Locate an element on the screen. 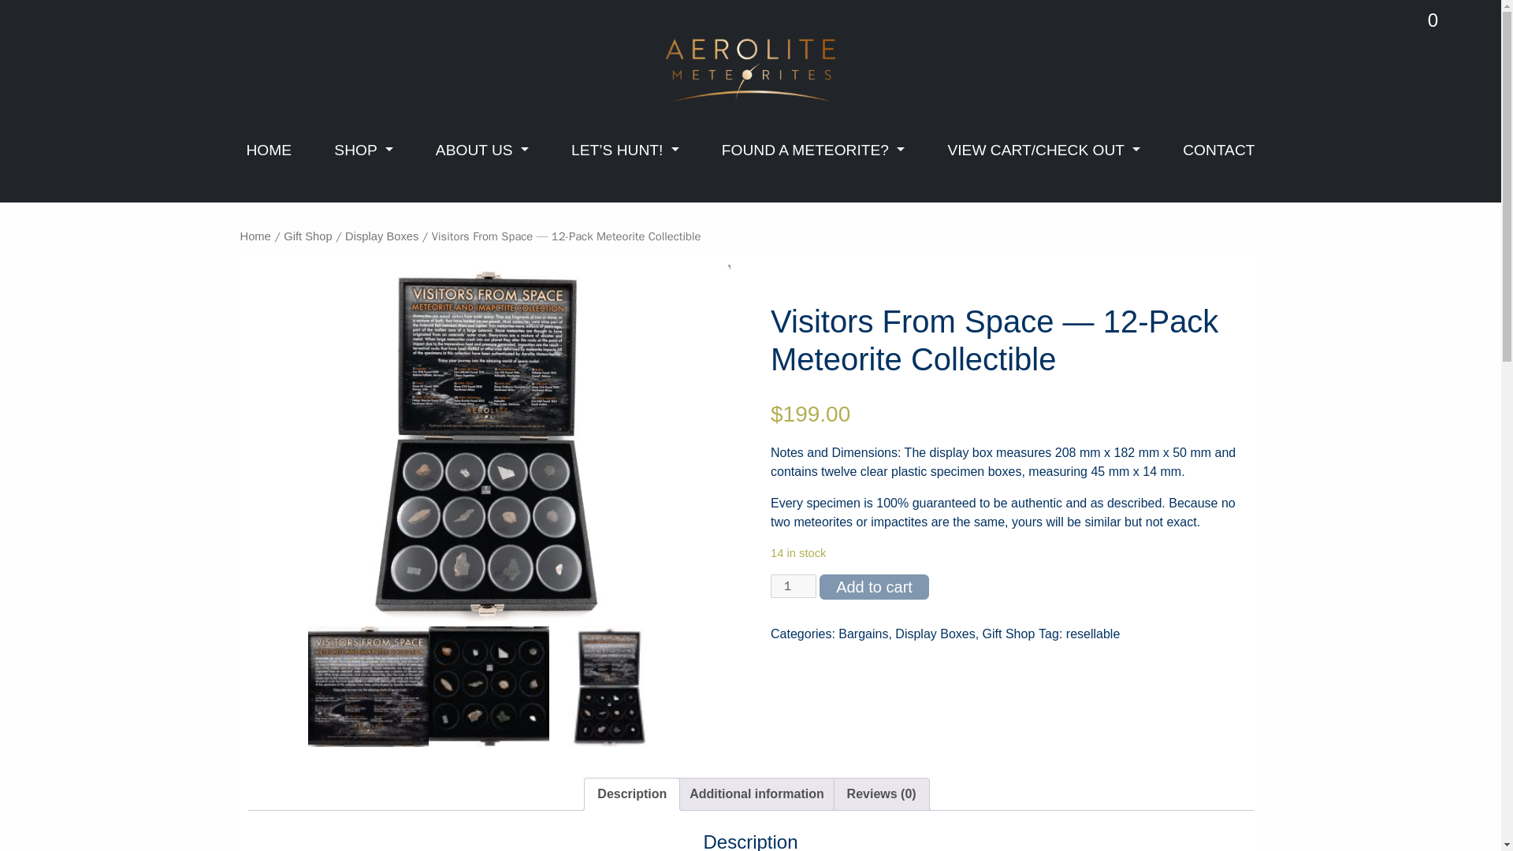 This screenshot has width=1513, height=851. 1 is located at coordinates (793, 586).